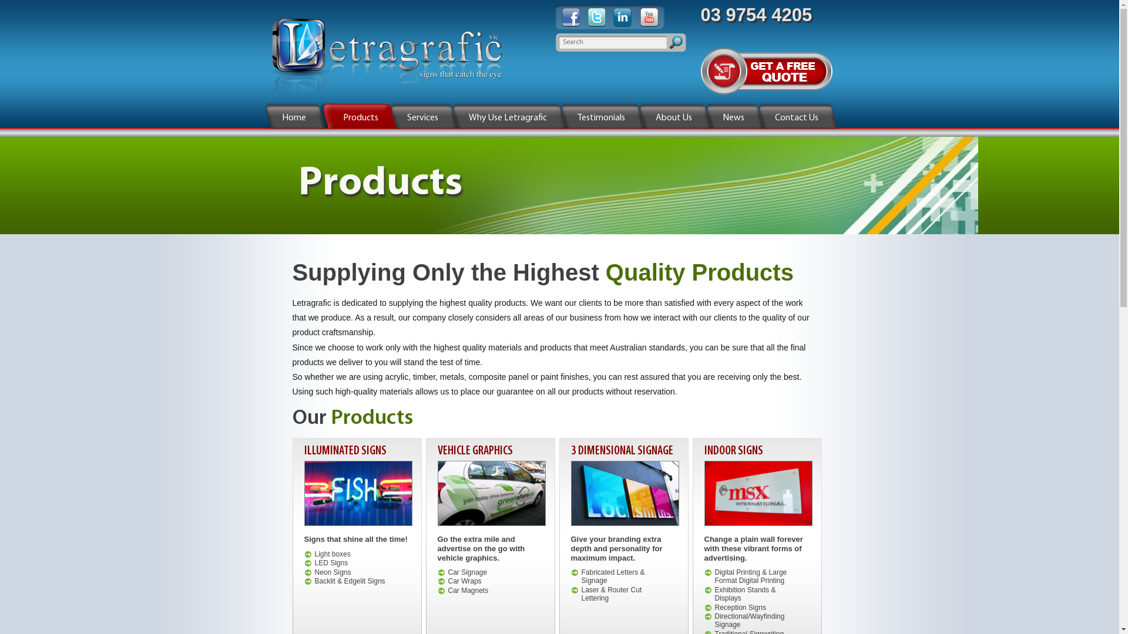  I want to click on News, so click(733, 118).